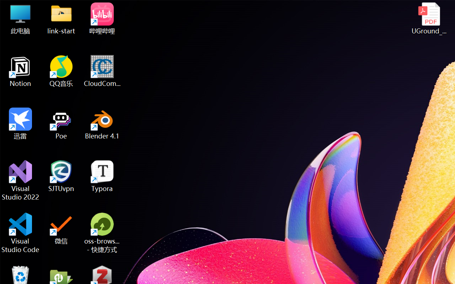 The height and width of the screenshot is (284, 455). Describe the element at coordinates (102, 124) in the screenshot. I see `Blender 4.1` at that location.